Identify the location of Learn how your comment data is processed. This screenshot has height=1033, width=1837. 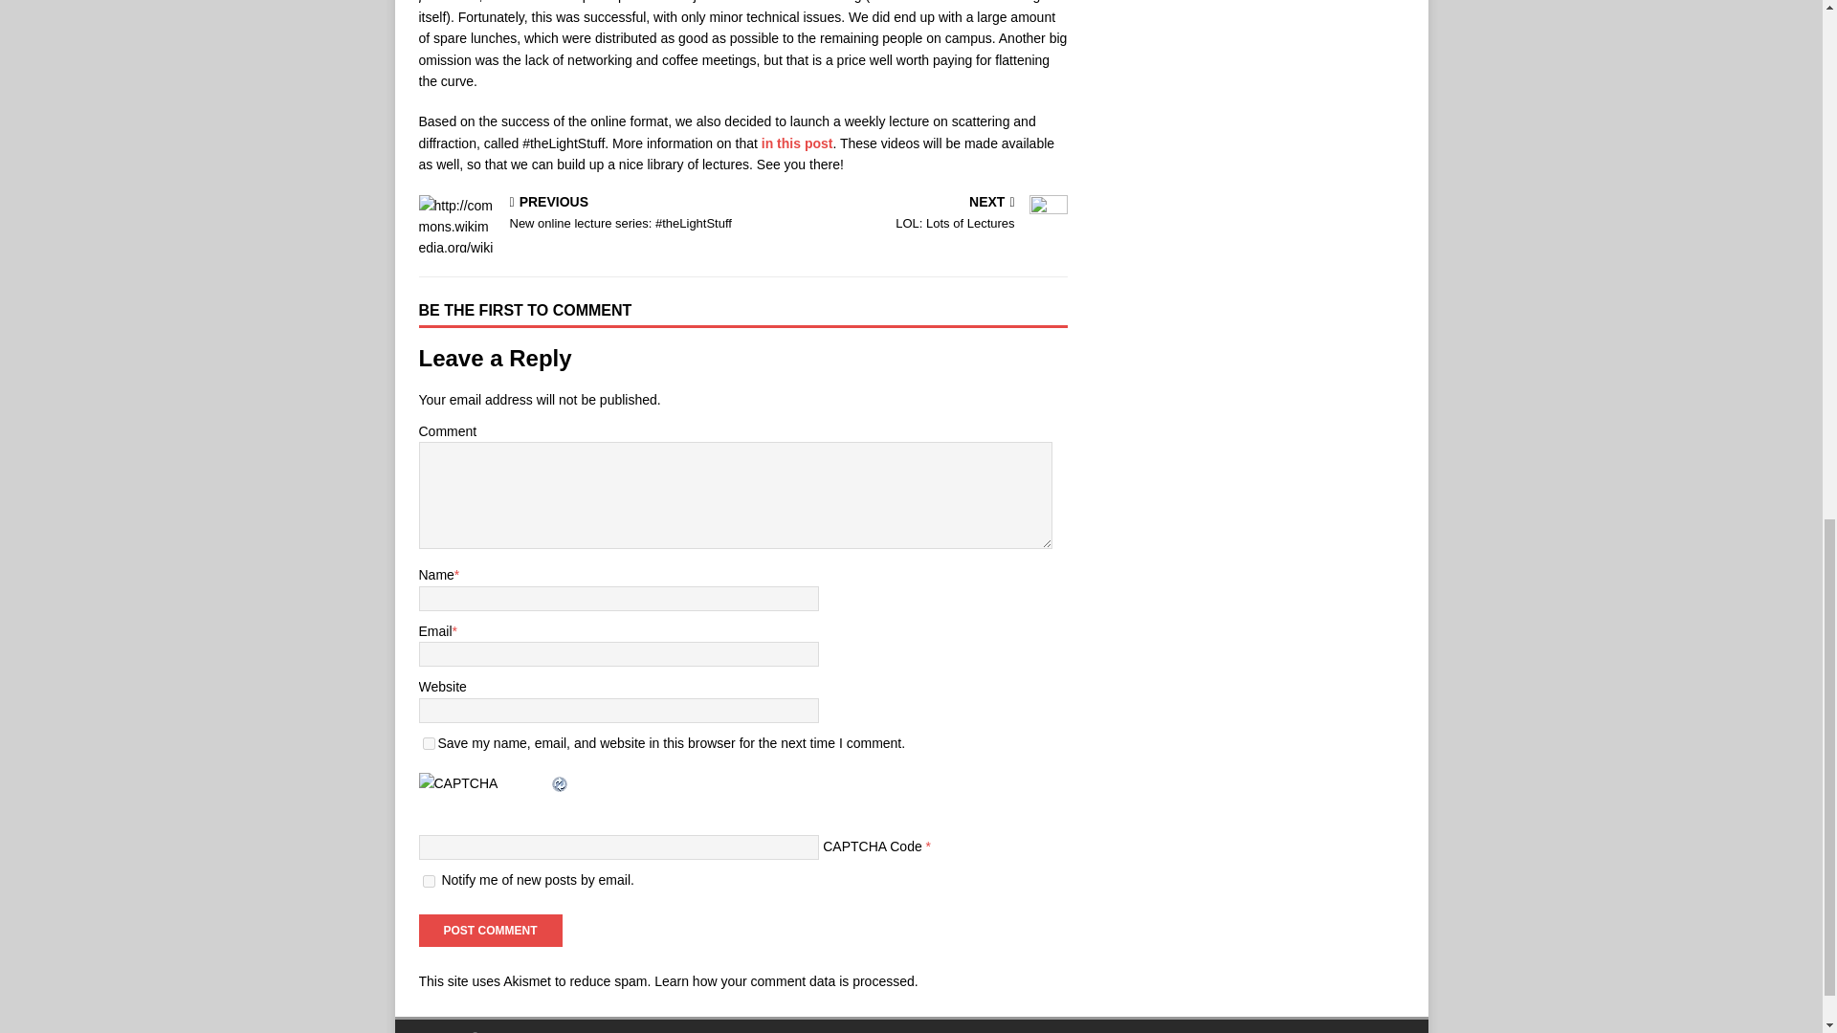
(785, 981).